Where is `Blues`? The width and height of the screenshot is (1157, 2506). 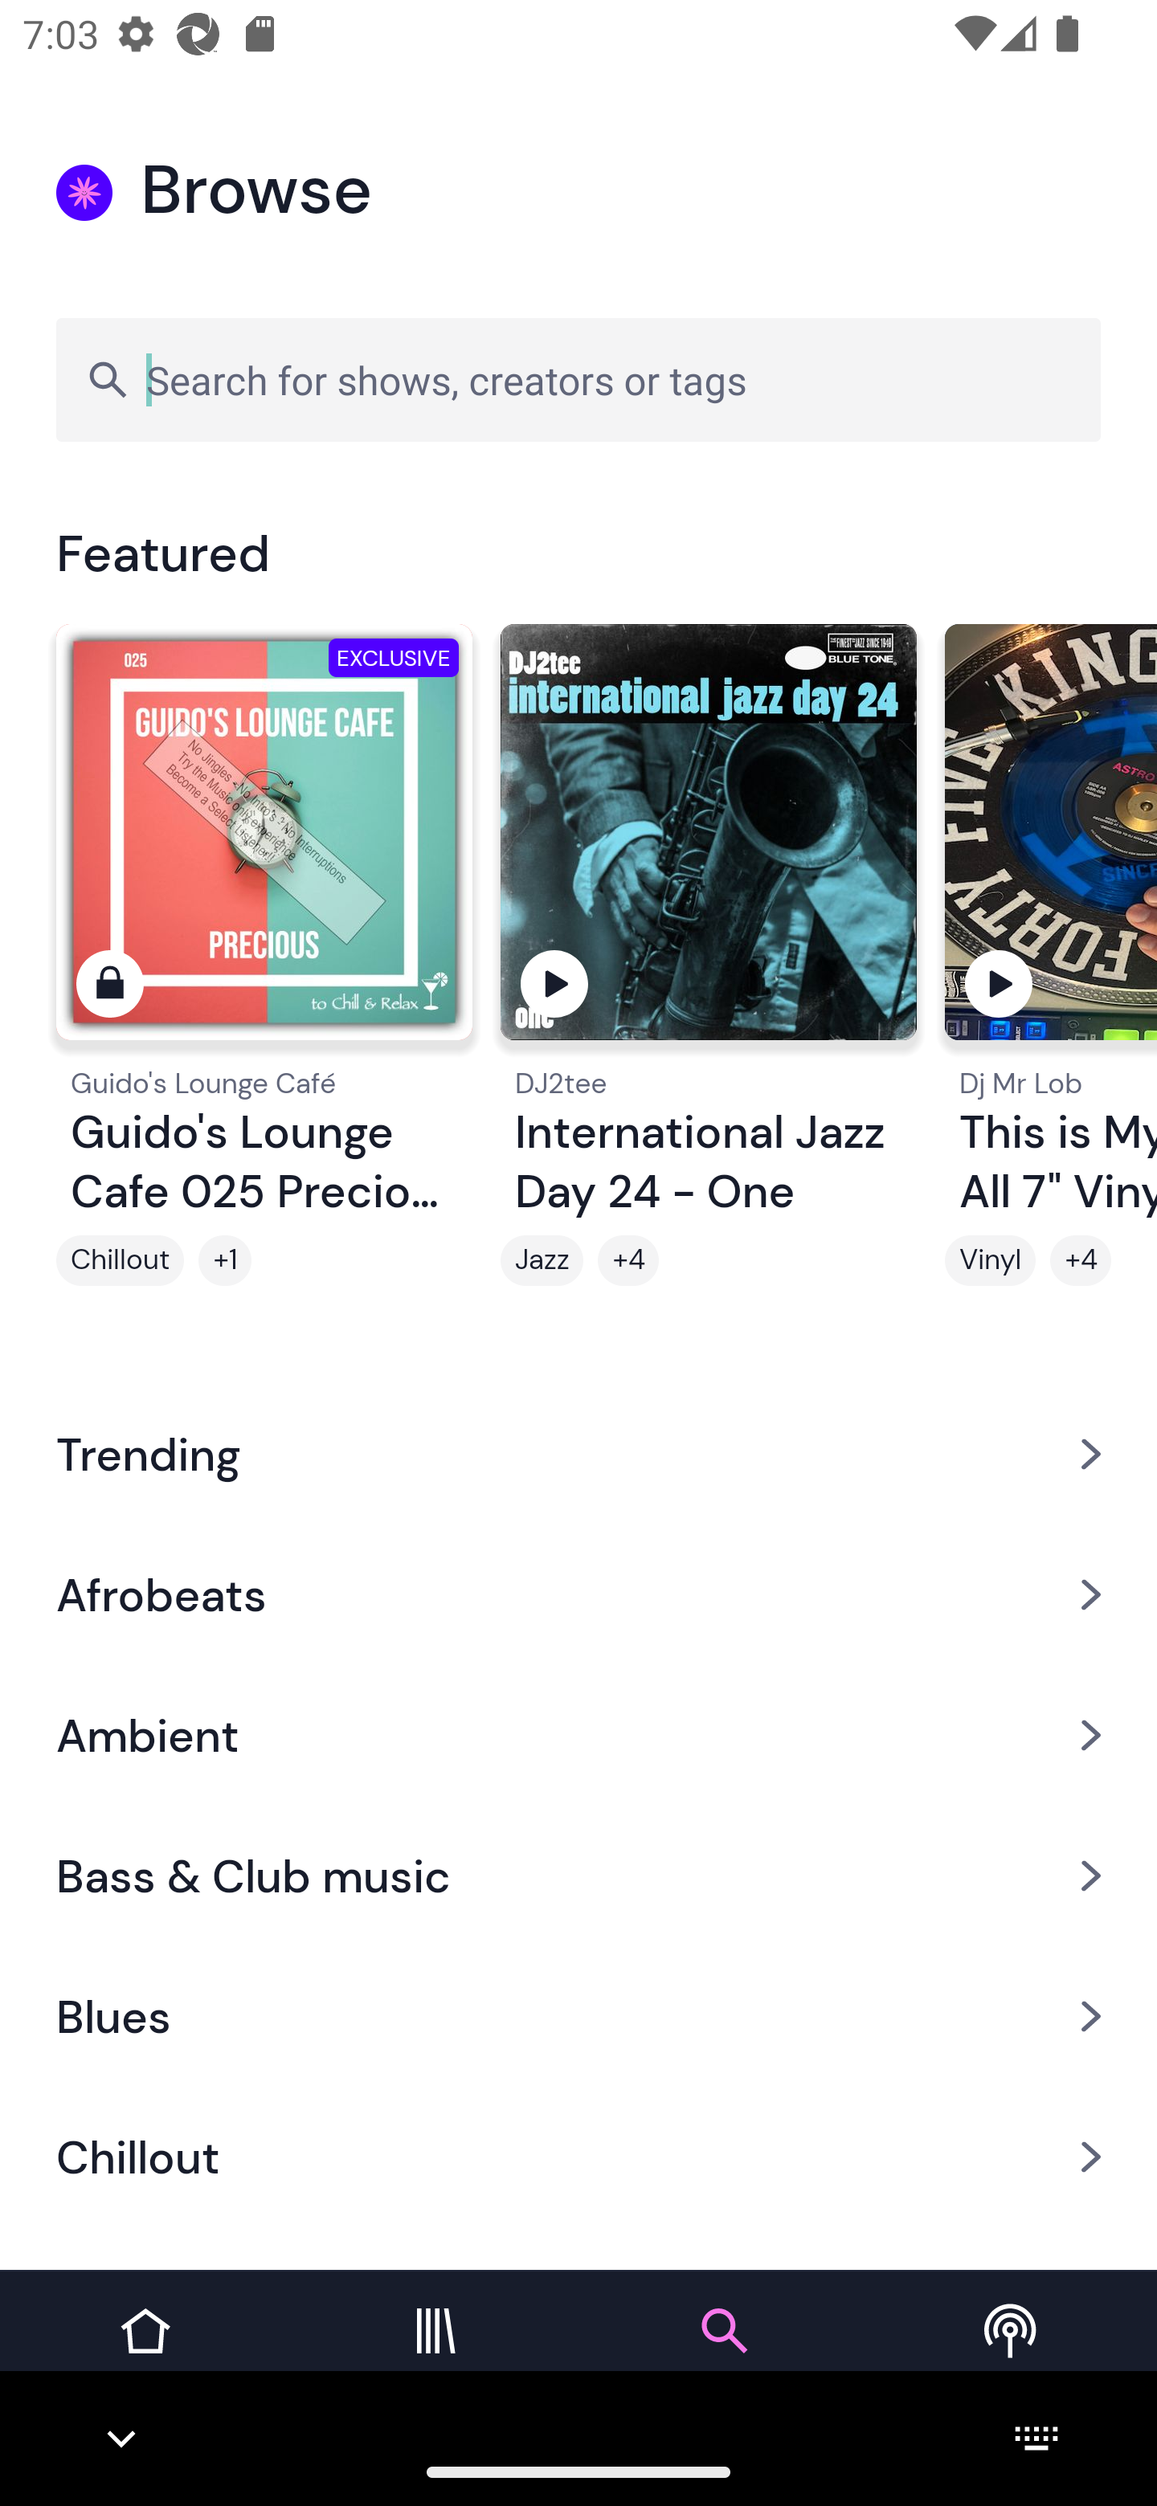 Blues is located at coordinates (578, 2017).